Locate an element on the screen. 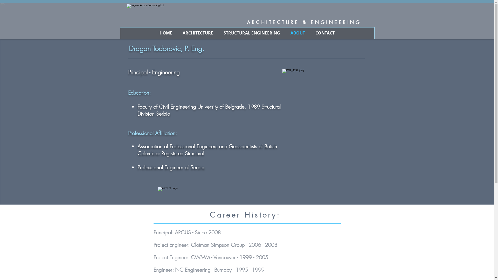 The height and width of the screenshot is (280, 498). ABOUT is located at coordinates (298, 33).